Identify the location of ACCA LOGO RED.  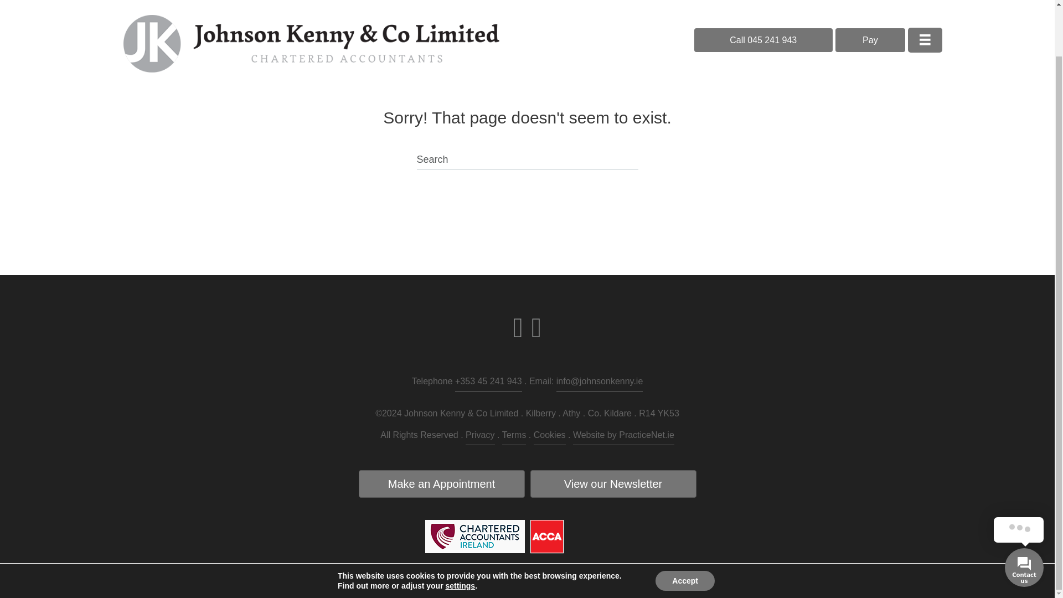
(547, 537).